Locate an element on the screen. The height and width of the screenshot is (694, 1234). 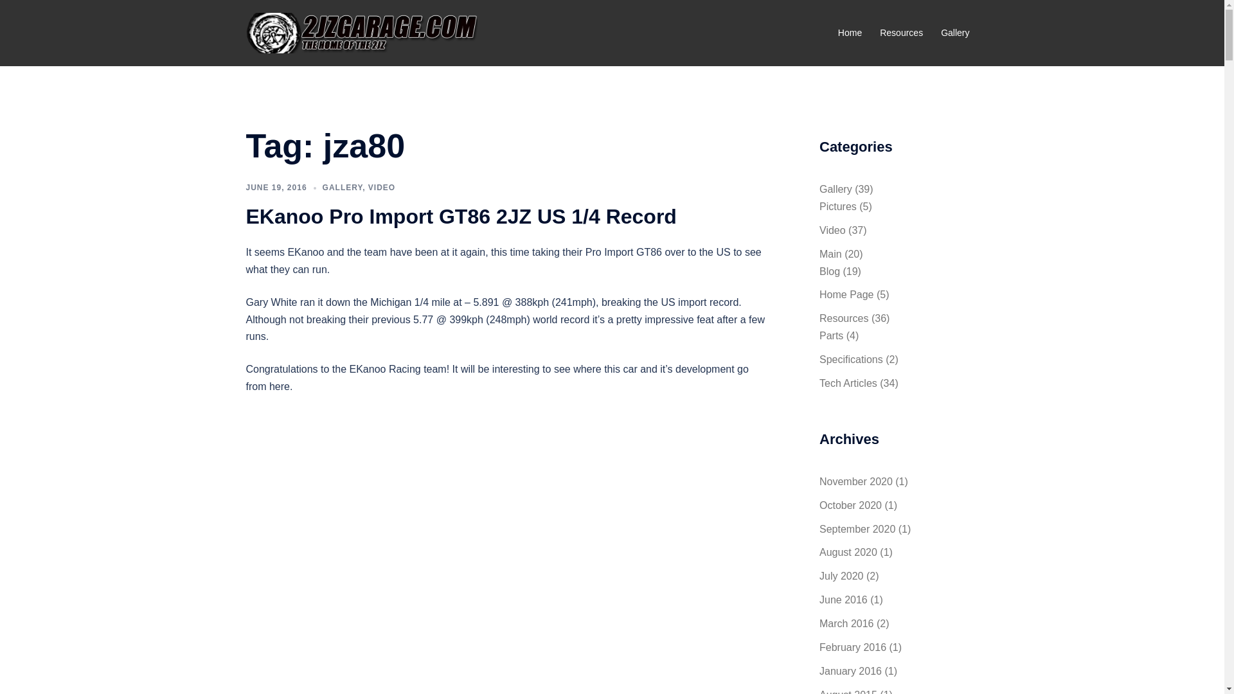
Blog is located at coordinates (830, 271).